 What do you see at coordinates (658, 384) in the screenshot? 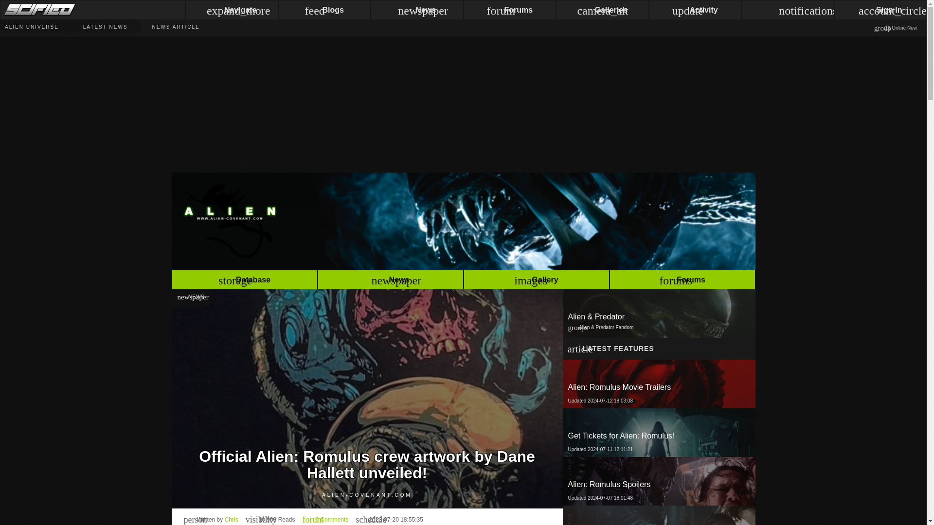
I see `Alien Movie and TV Series News` at bounding box center [658, 384].